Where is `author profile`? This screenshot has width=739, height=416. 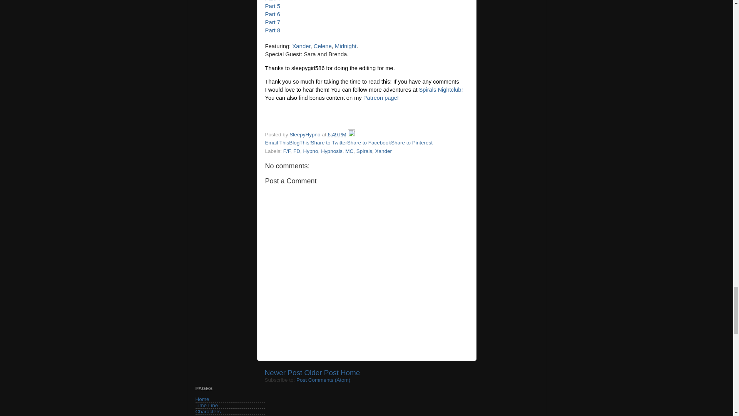 author profile is located at coordinates (306, 135).